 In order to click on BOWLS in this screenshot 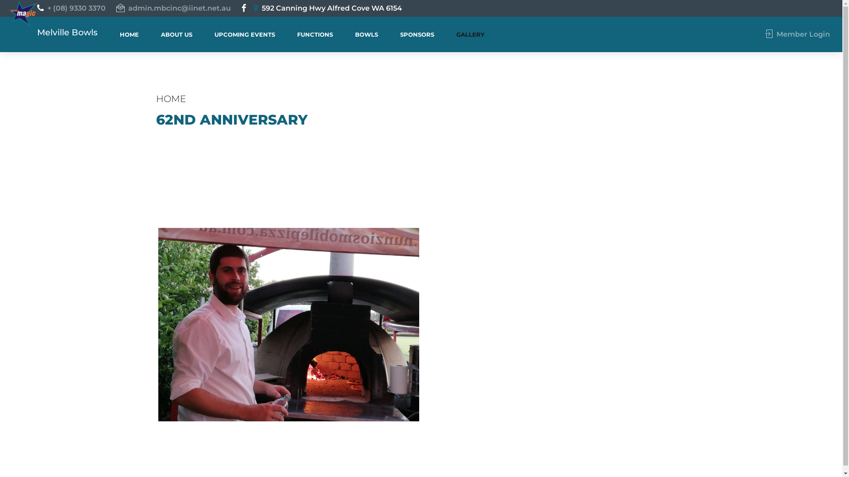, I will do `click(367, 34)`.